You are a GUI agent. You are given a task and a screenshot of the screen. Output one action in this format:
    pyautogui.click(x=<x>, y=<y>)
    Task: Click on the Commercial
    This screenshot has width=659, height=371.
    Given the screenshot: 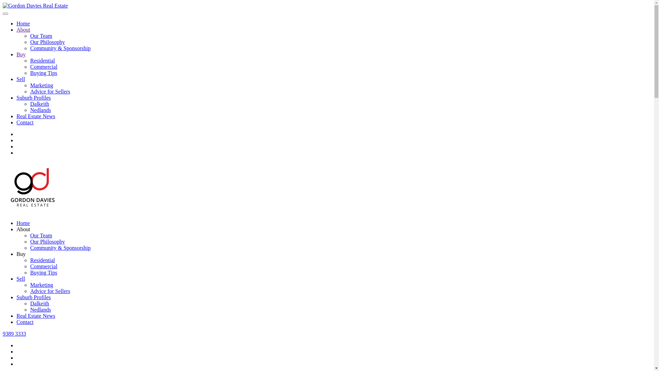 What is the action you would take?
    pyautogui.click(x=44, y=267)
    